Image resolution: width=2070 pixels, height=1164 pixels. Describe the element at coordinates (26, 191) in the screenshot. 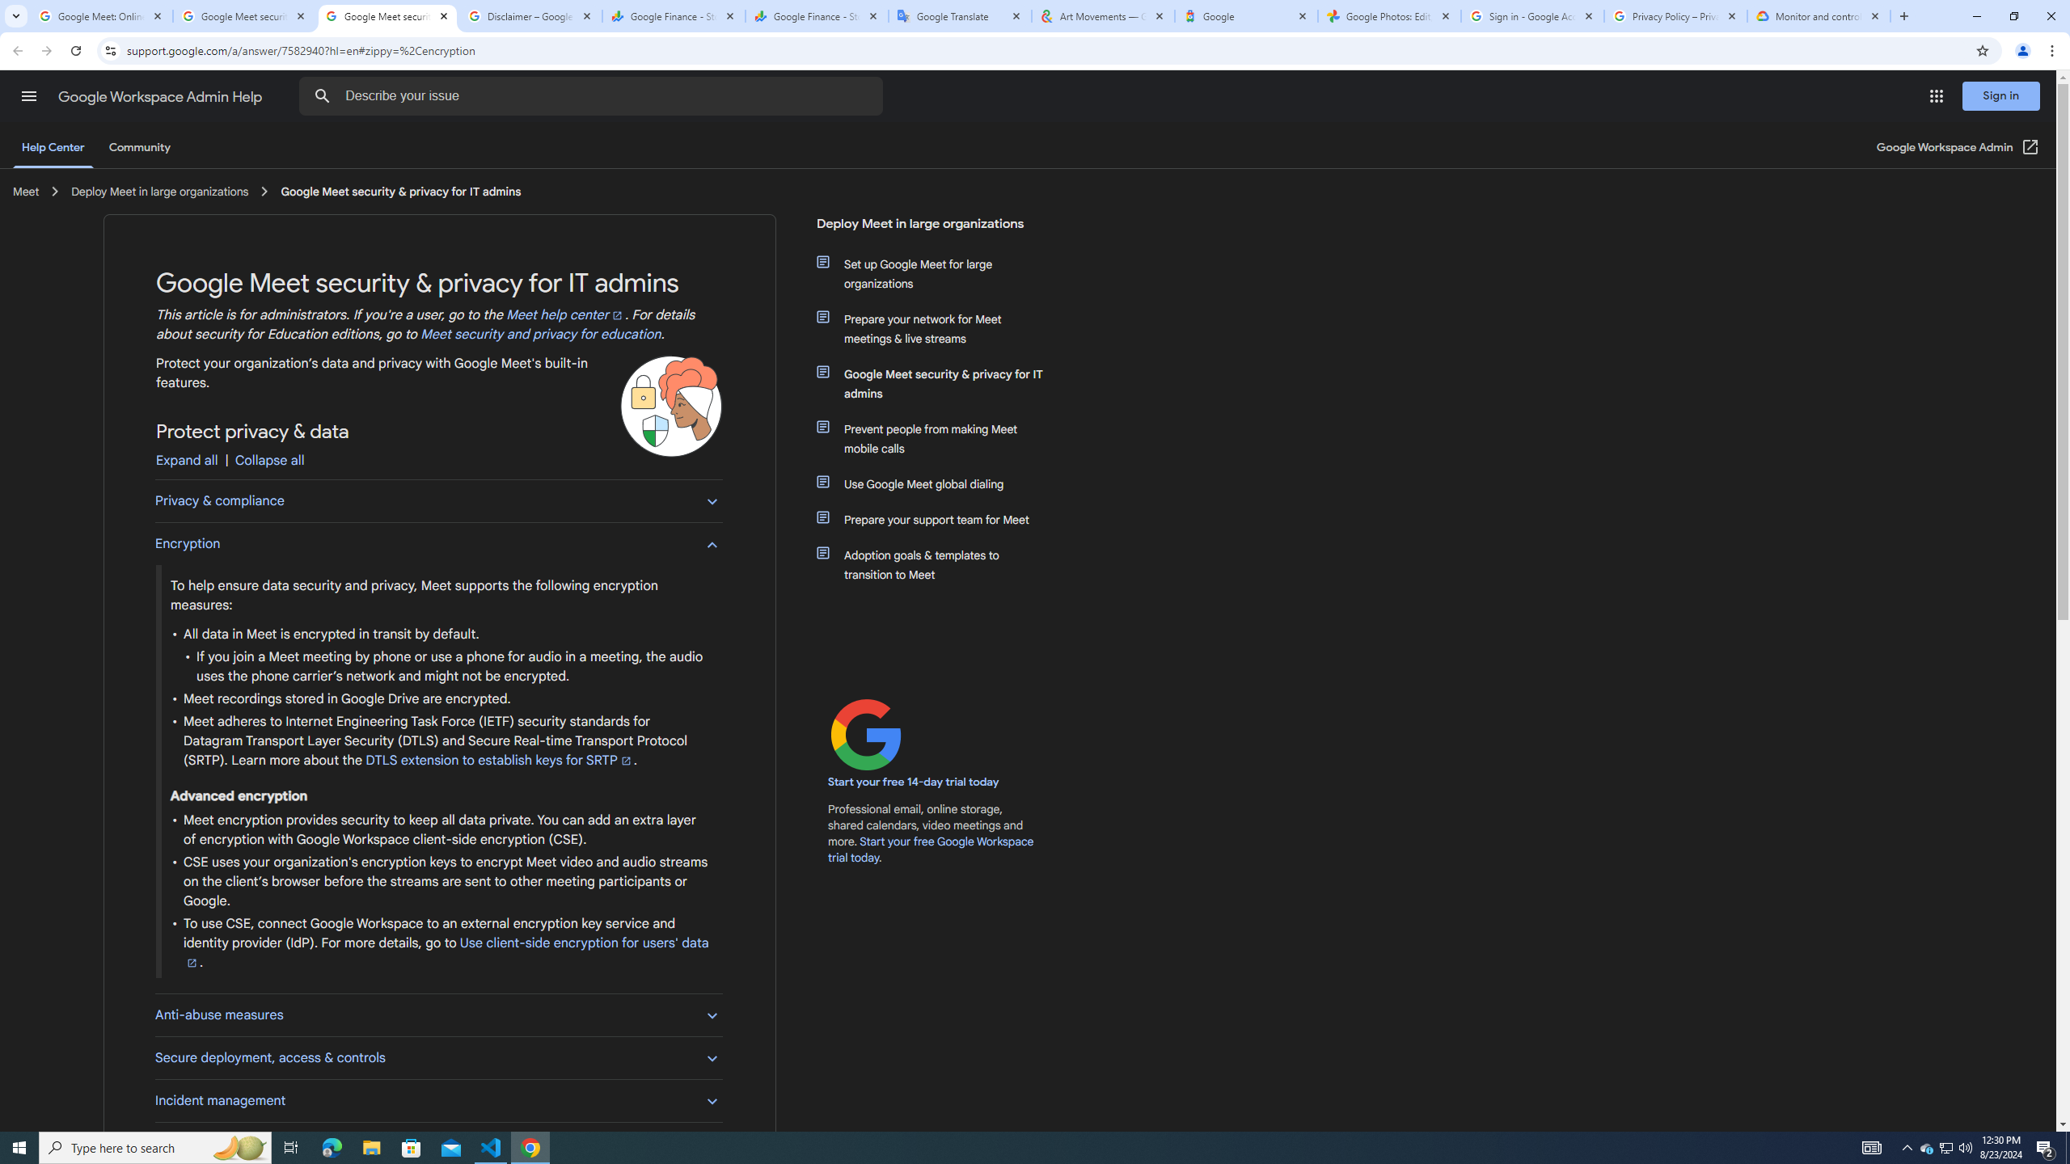

I see `Meet ` at that location.